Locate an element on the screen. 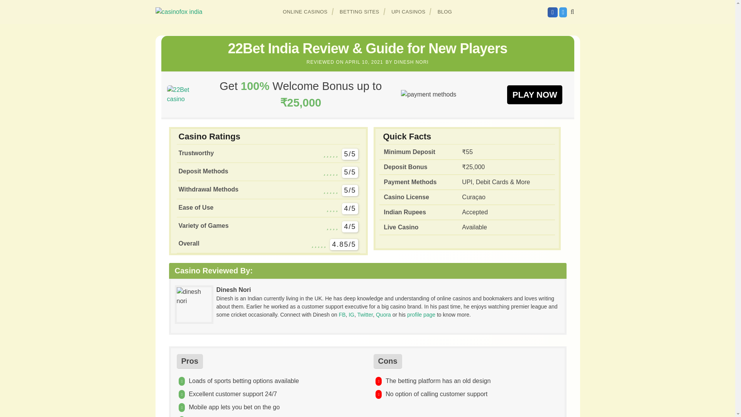 This screenshot has height=417, width=741. BLOG is located at coordinates (445, 12).